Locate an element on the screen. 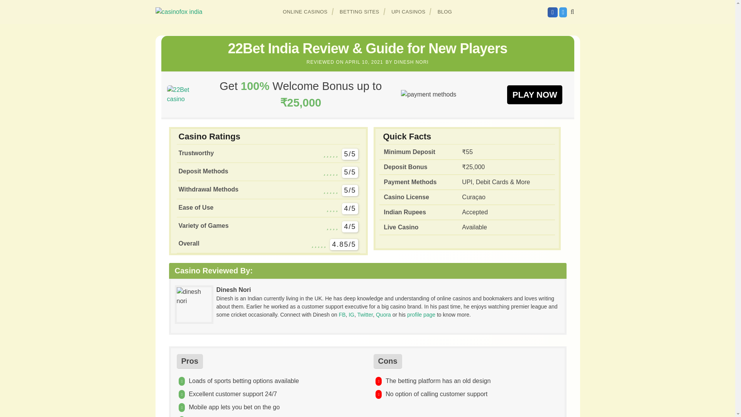 This screenshot has height=417, width=741. BLOG is located at coordinates (445, 12).